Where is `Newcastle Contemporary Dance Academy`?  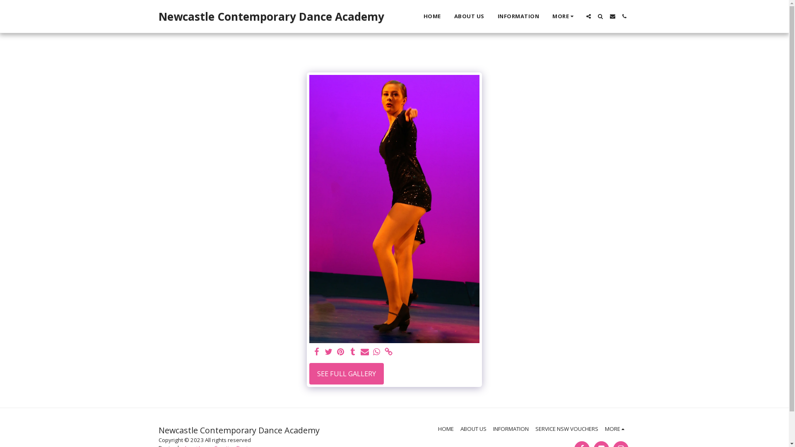
Newcastle Contemporary Dance Academy is located at coordinates (271, 17).